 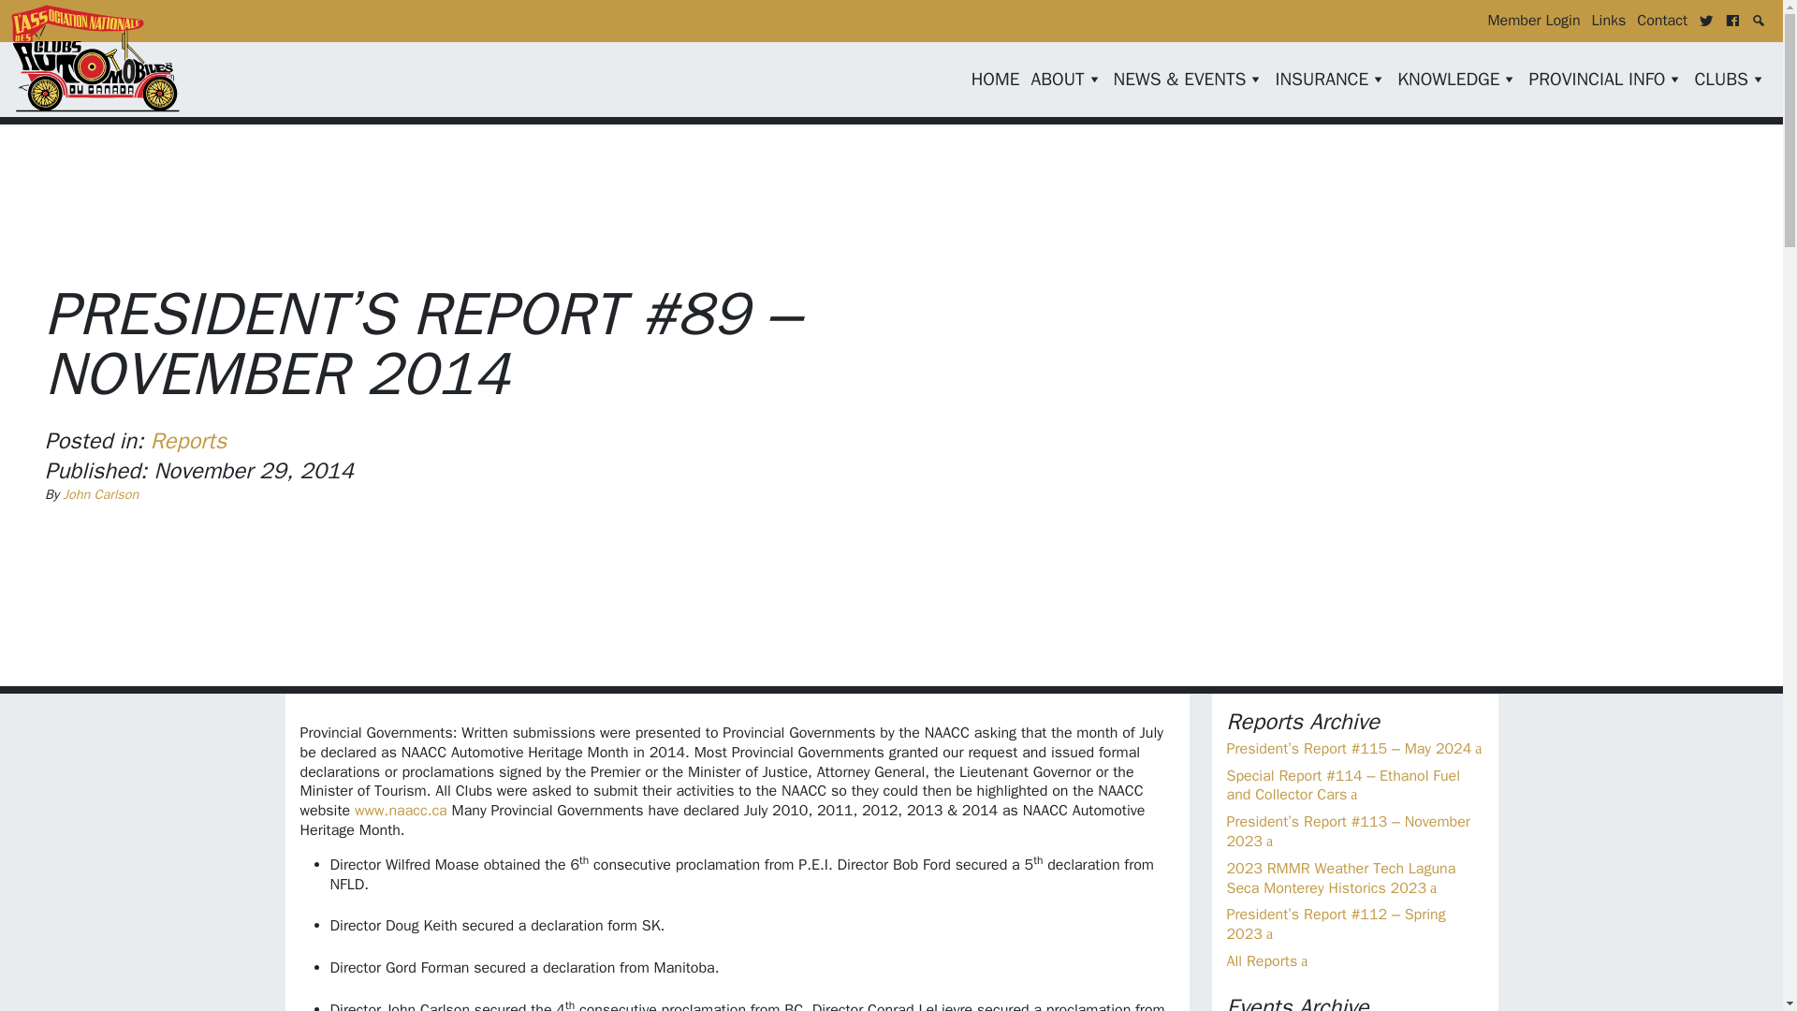 What do you see at coordinates (1662, 21) in the screenshot?
I see `Contact` at bounding box center [1662, 21].